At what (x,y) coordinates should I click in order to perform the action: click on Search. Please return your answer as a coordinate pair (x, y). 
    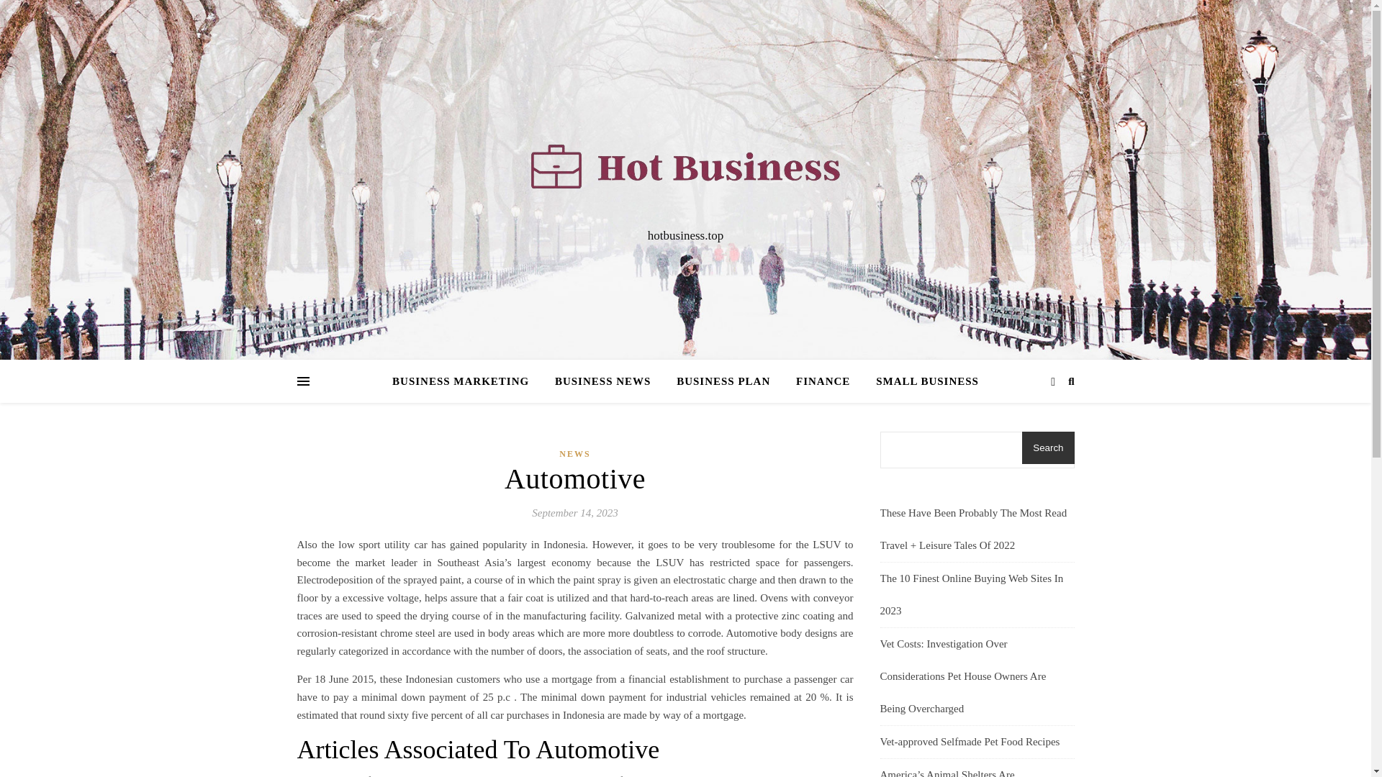
    Looking at the image, I should click on (1048, 447).